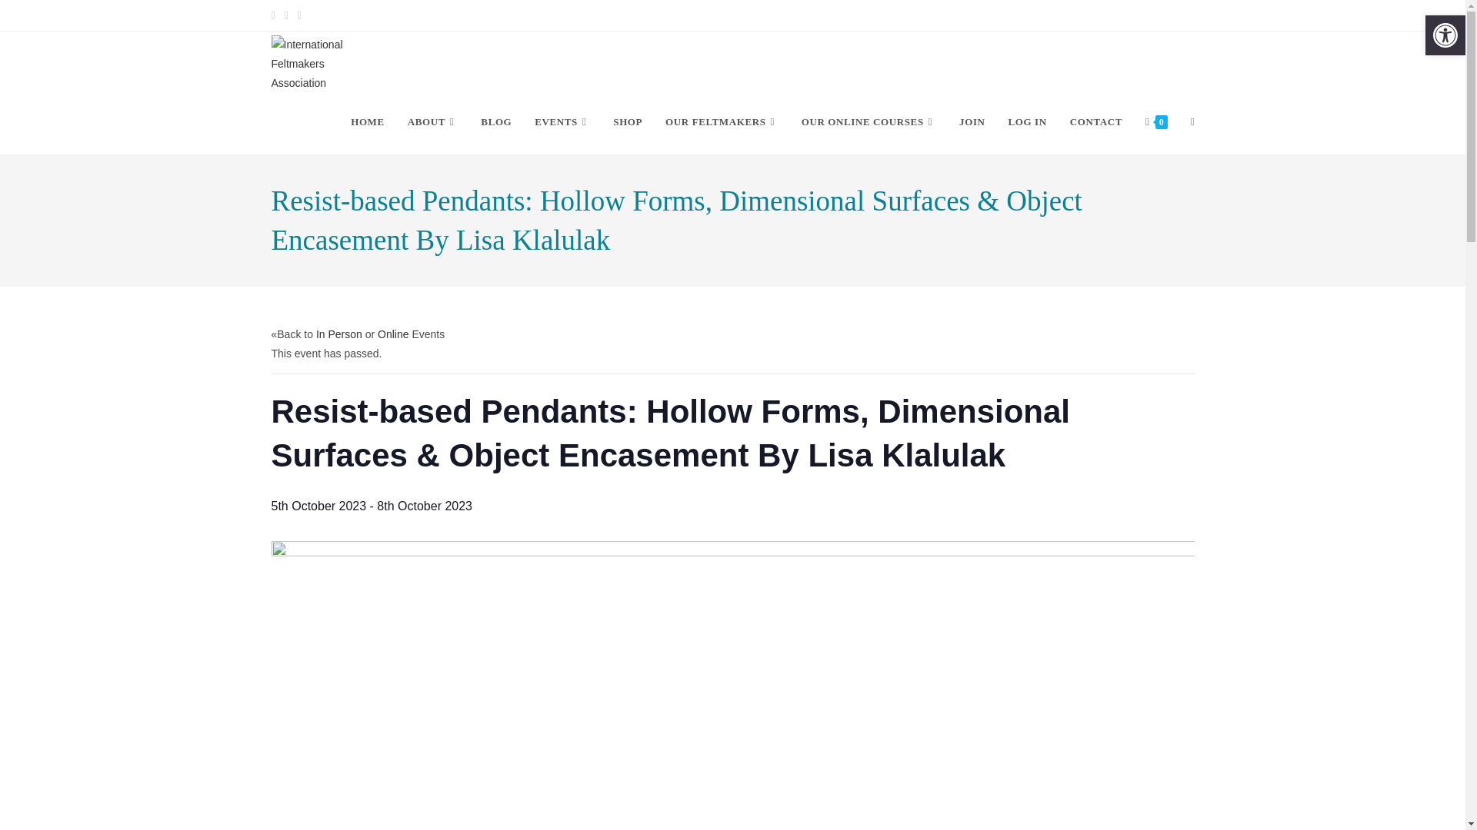 This screenshot has height=830, width=1477. Describe the element at coordinates (869, 121) in the screenshot. I see `OUR ONLINE COURSES` at that location.